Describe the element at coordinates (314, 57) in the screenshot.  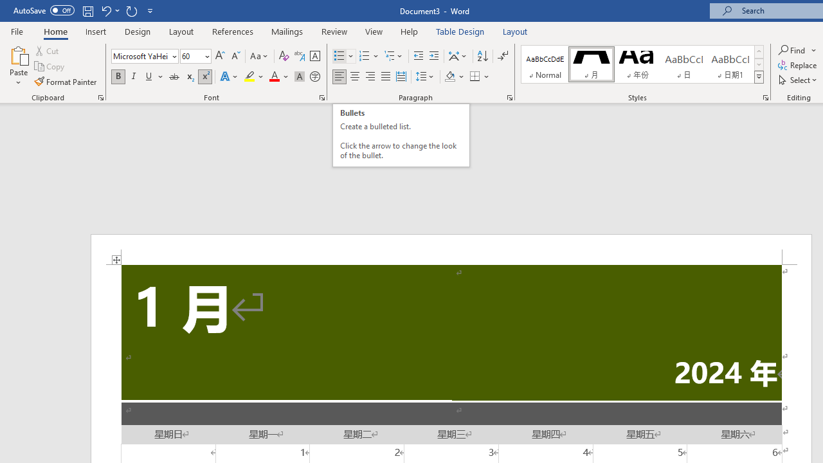
I see `Character Border` at that location.